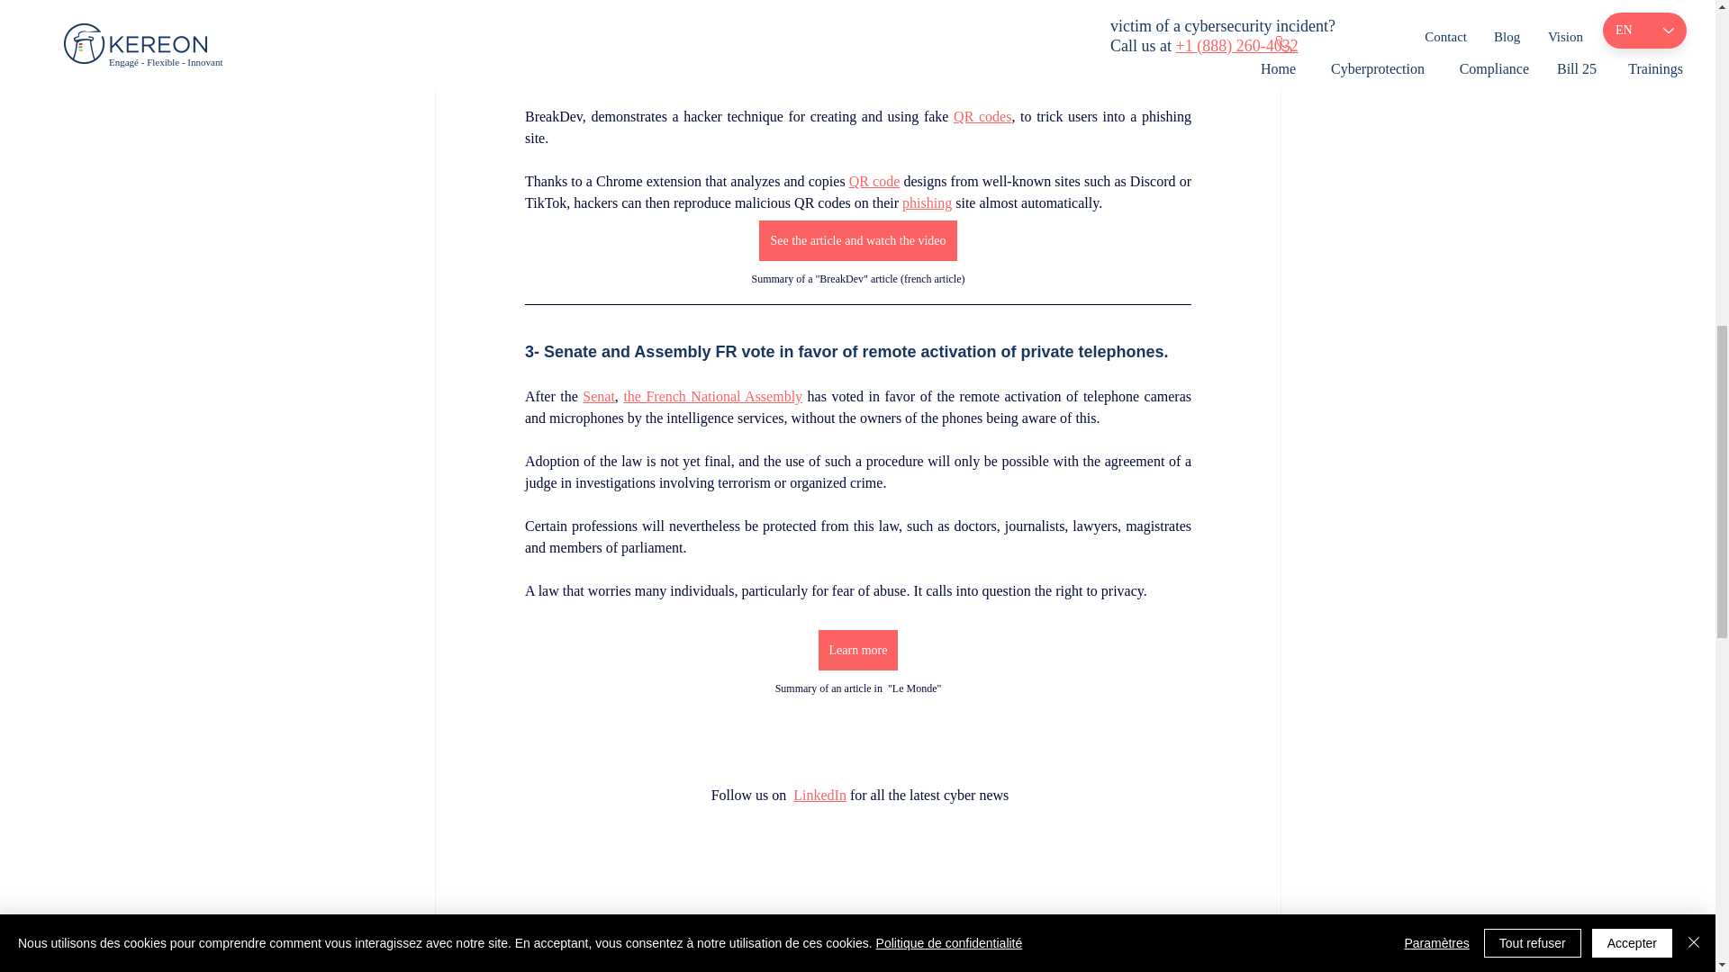  What do you see at coordinates (982, 116) in the screenshot?
I see `QR codes` at bounding box center [982, 116].